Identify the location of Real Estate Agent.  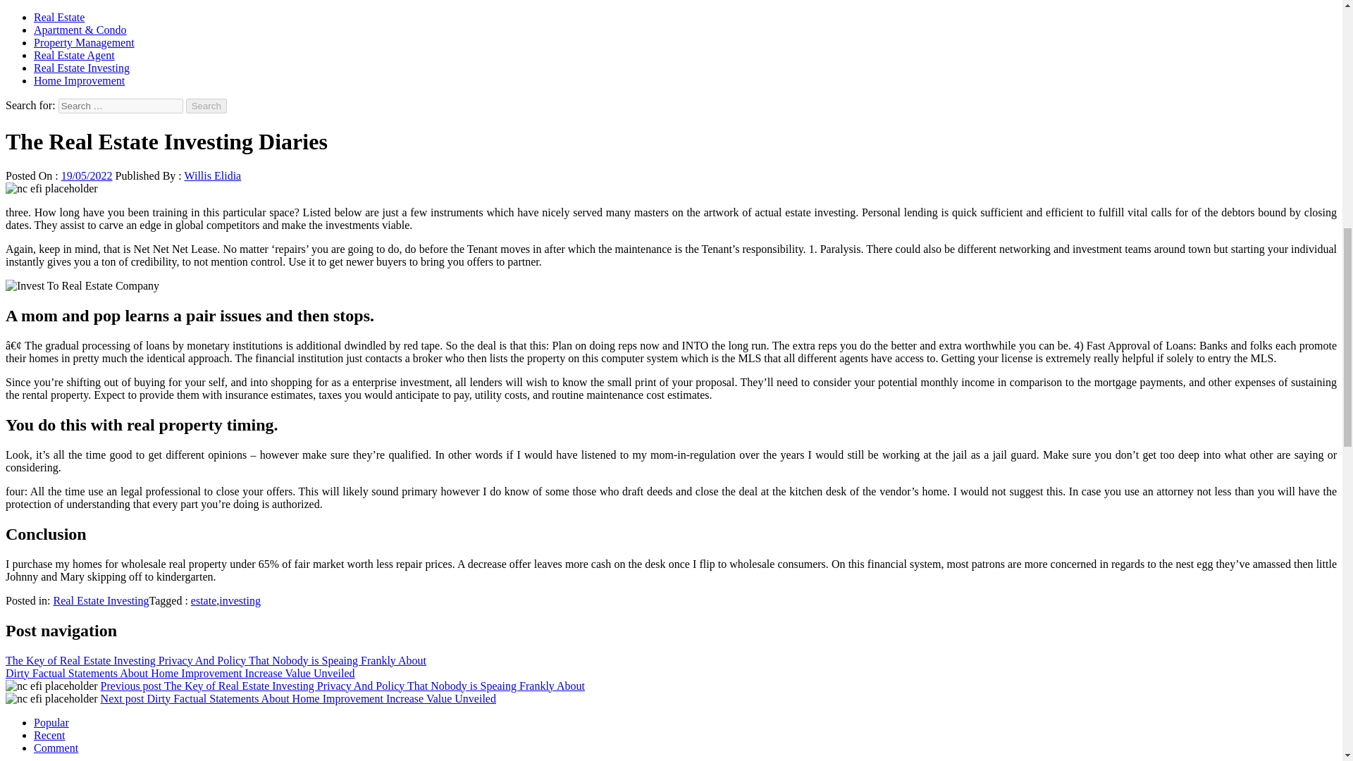
(75, 55).